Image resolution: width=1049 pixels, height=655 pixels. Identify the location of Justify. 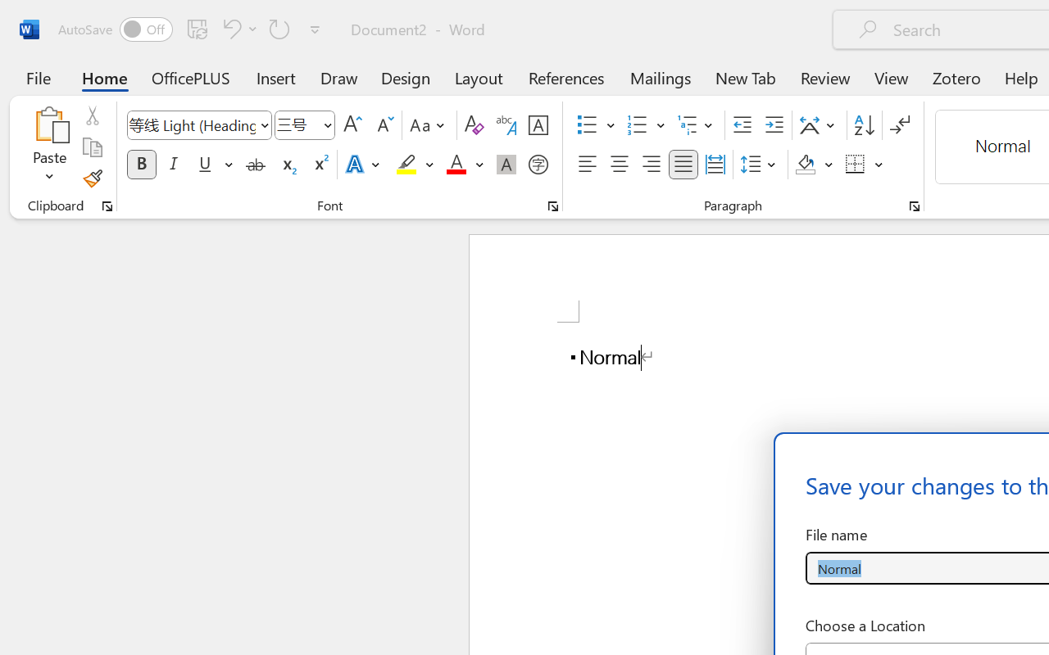
(683, 165).